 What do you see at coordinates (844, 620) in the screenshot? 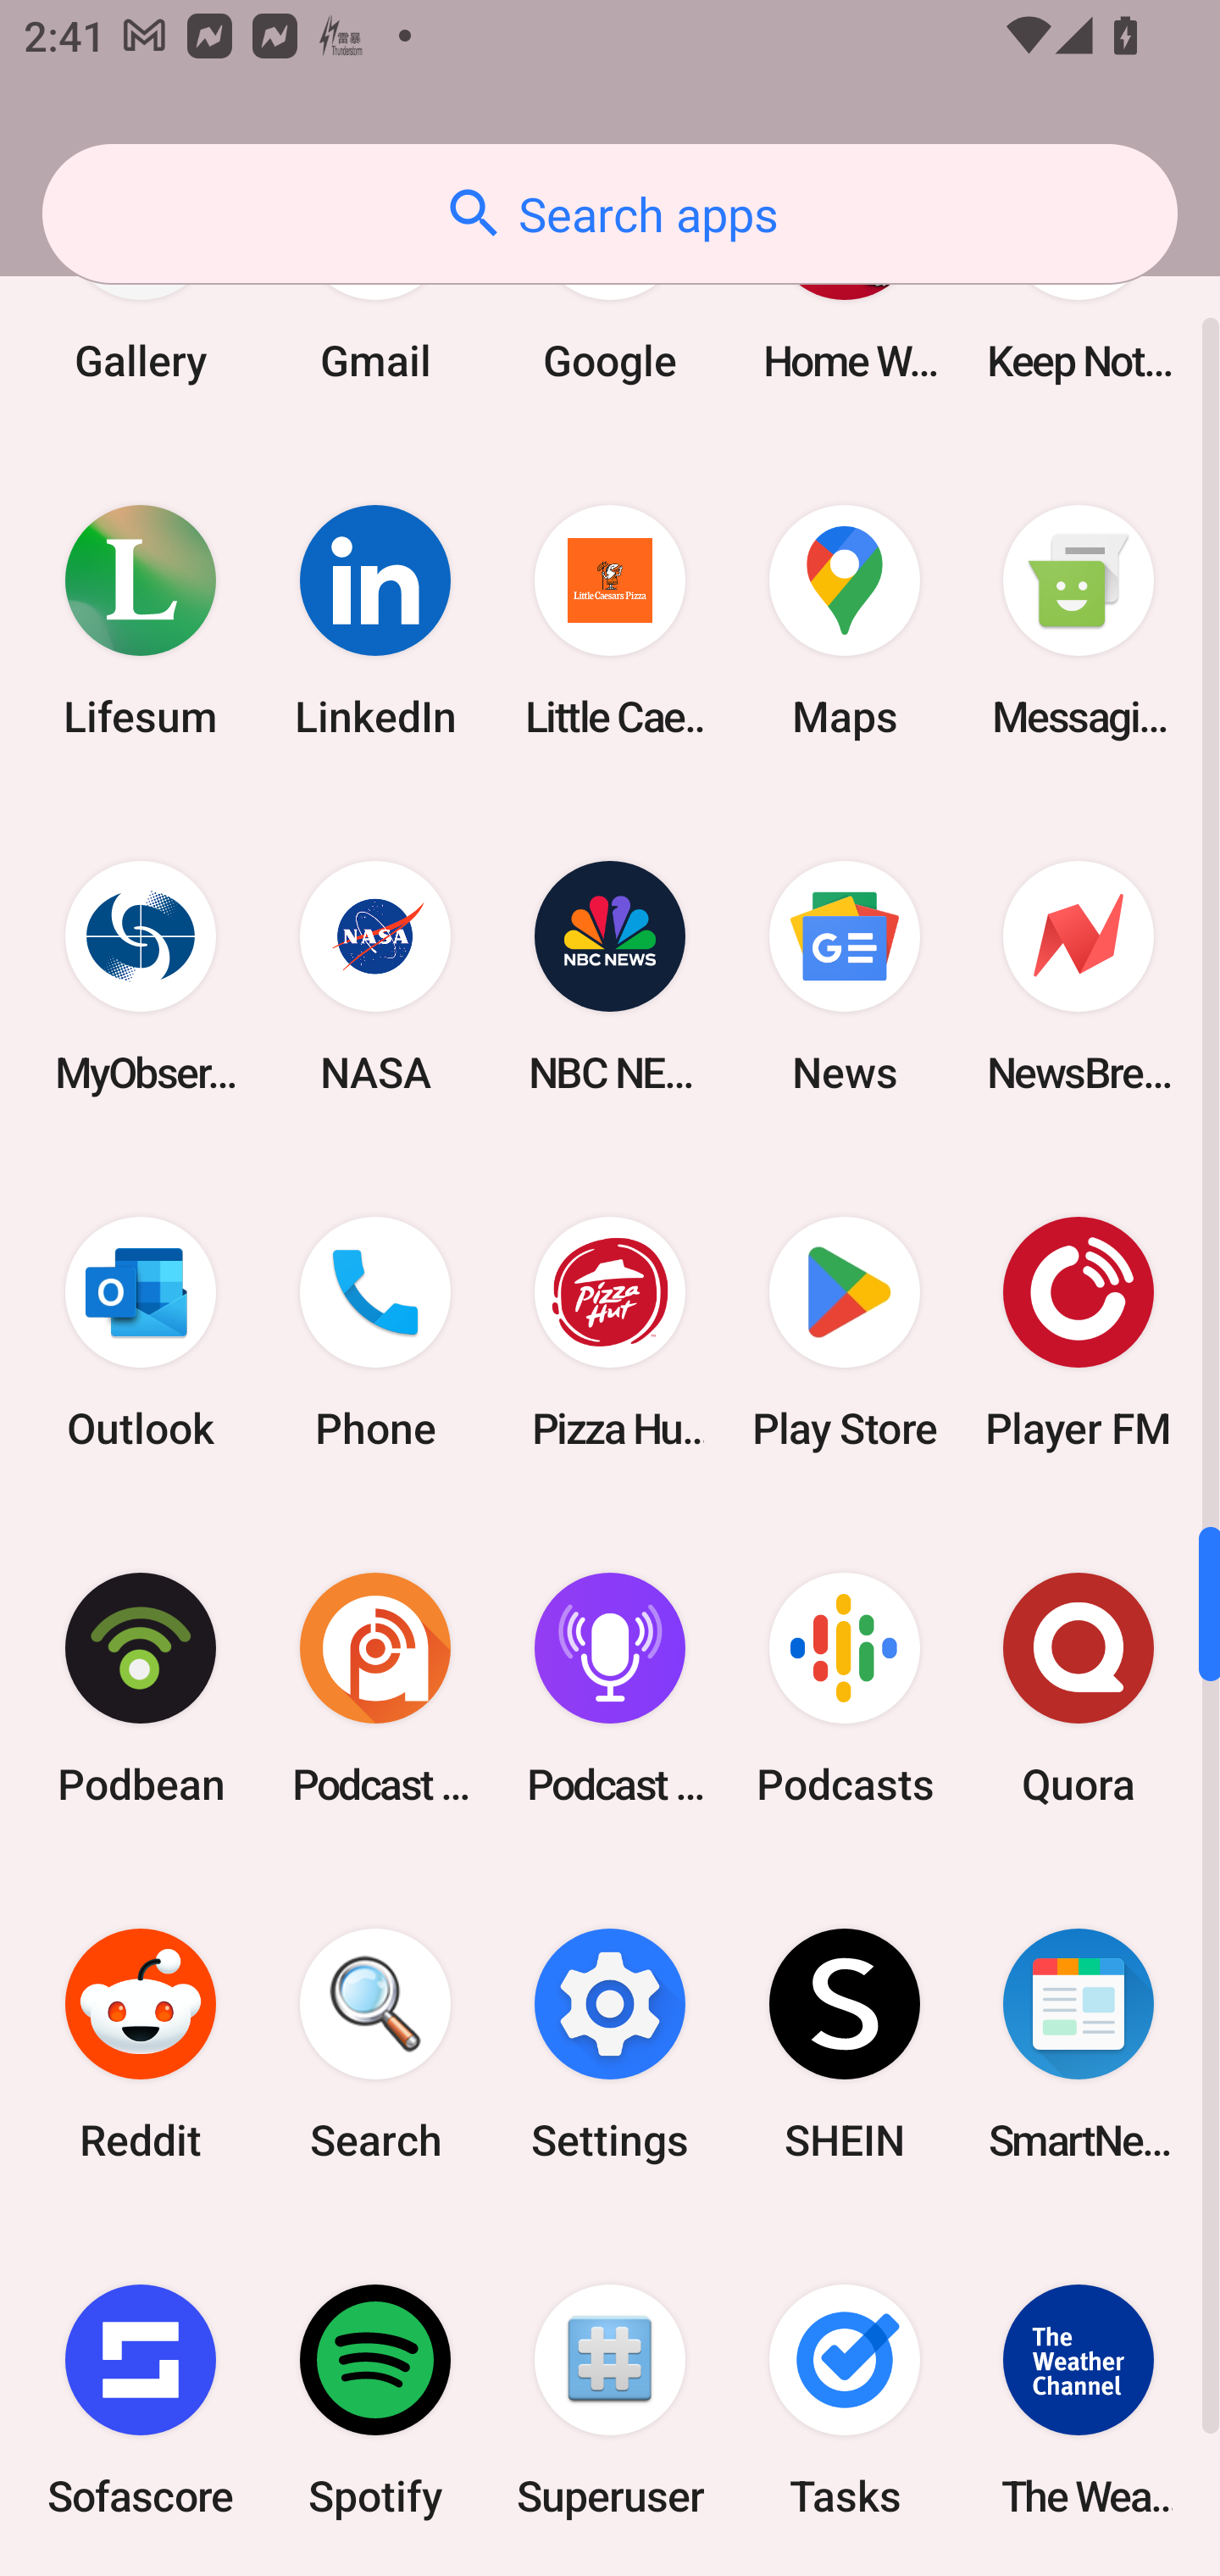
I see `Maps` at bounding box center [844, 620].